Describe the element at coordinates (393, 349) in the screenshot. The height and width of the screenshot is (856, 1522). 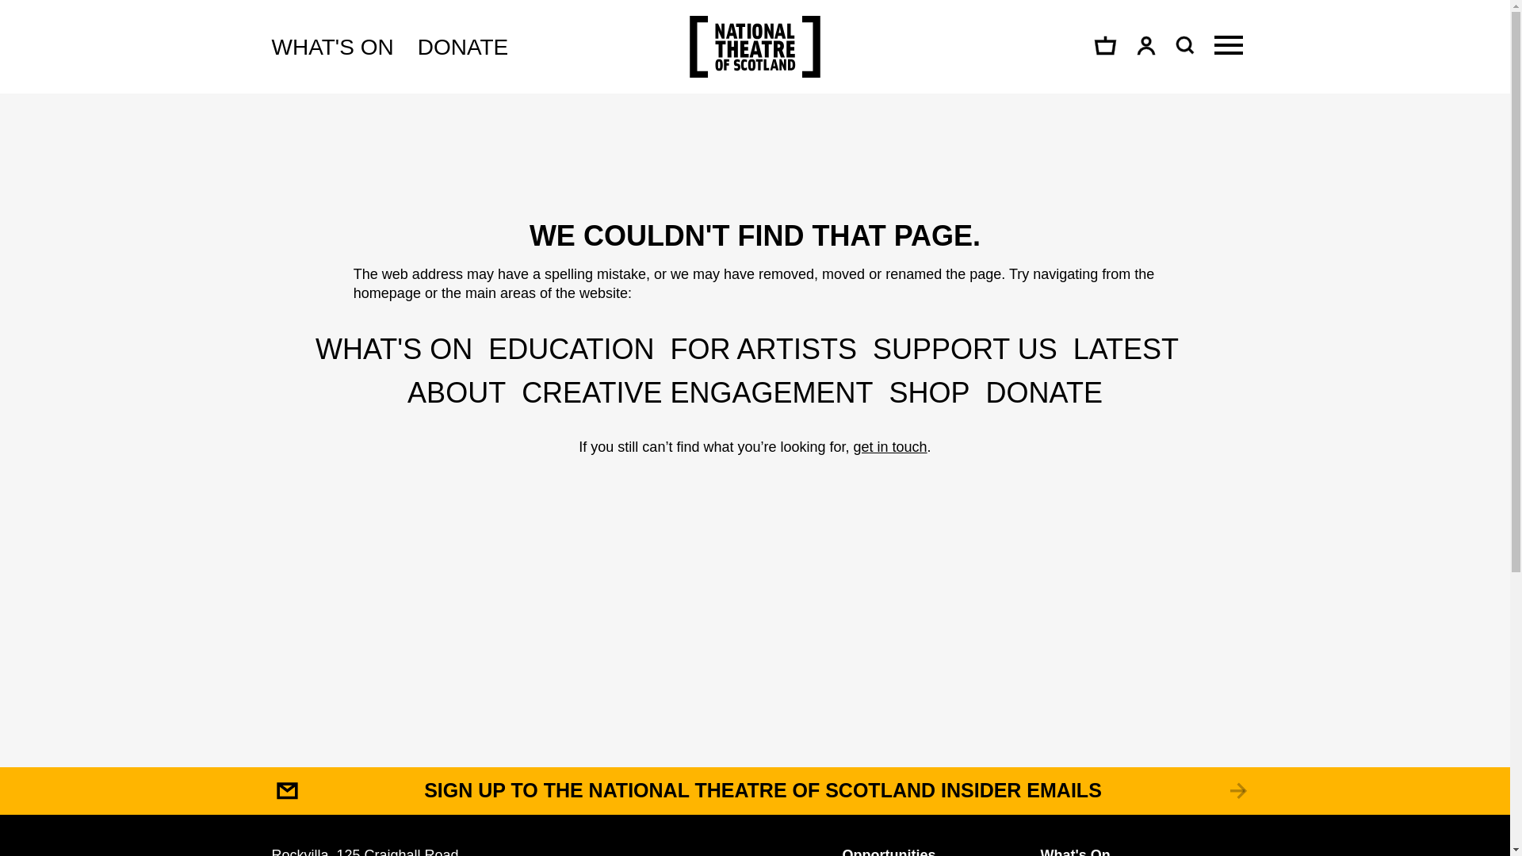
I see `WHAT'S ON` at that location.